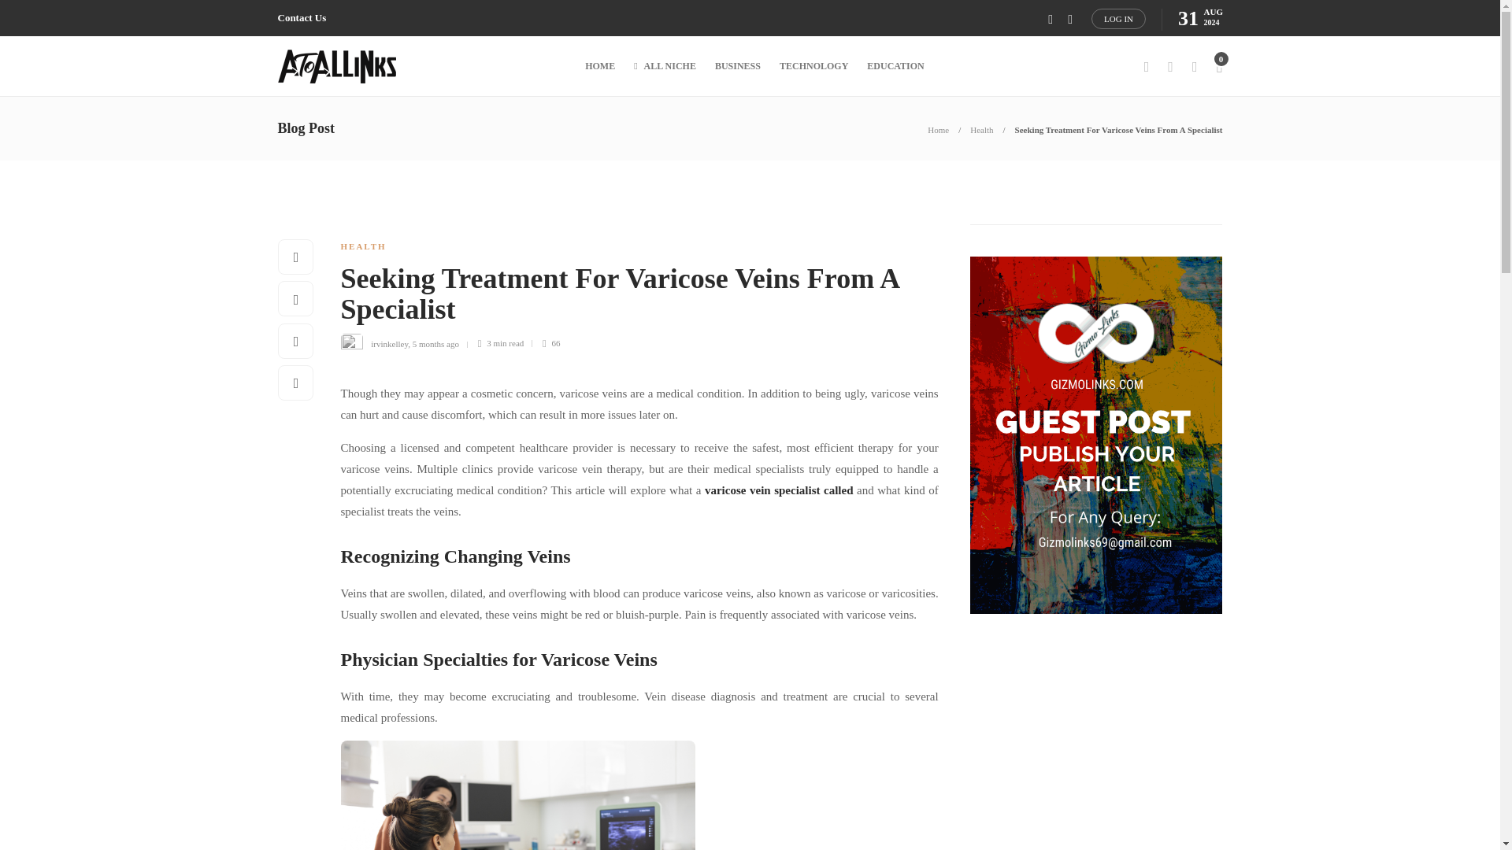 The height and width of the screenshot is (850, 1512). What do you see at coordinates (981, 129) in the screenshot?
I see `Health` at bounding box center [981, 129].